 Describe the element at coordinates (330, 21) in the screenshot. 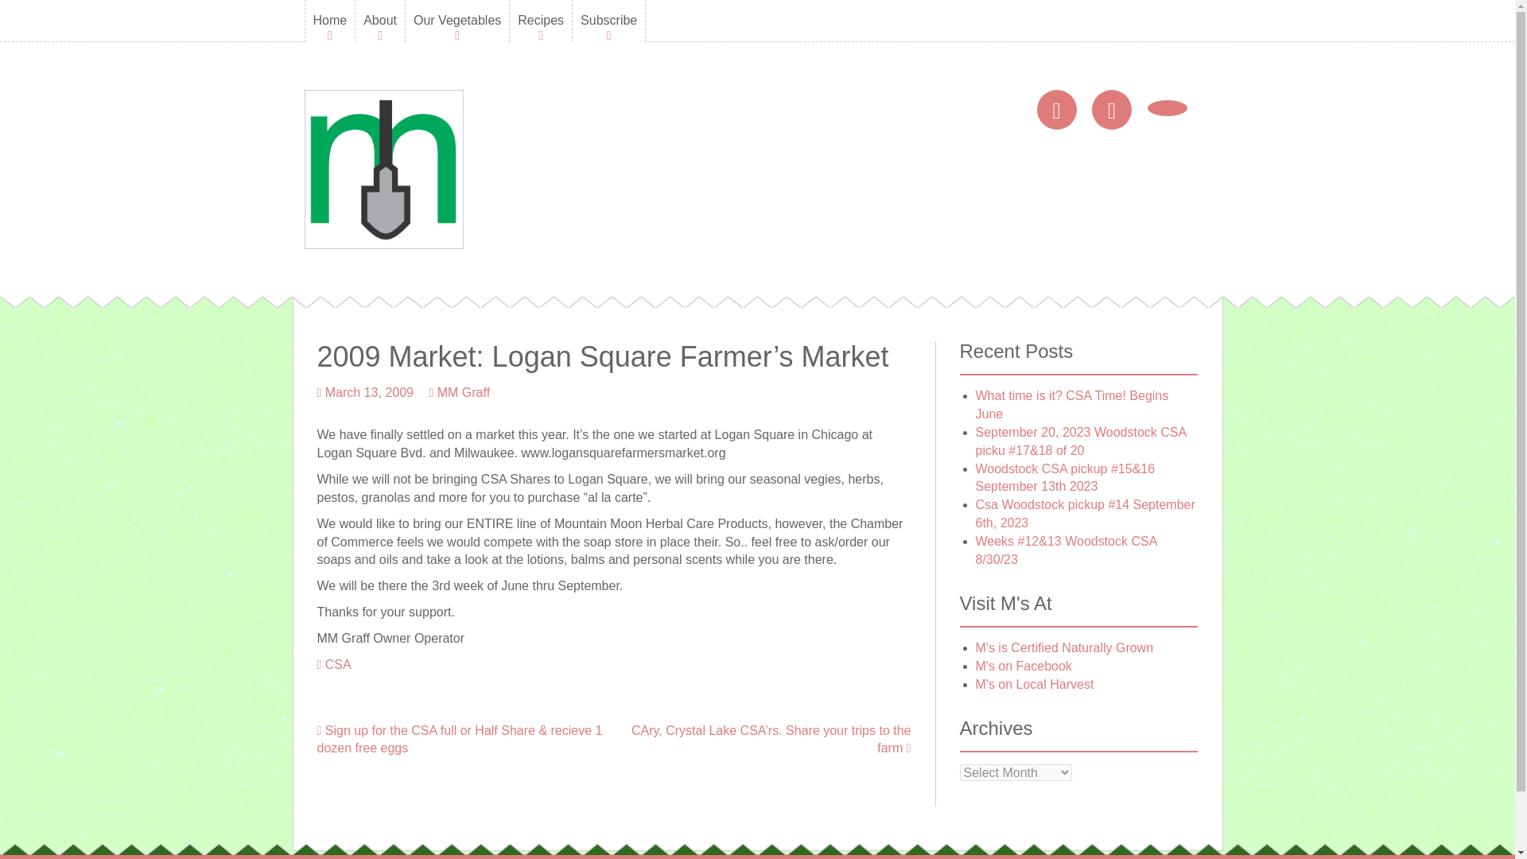

I see `Home` at that location.